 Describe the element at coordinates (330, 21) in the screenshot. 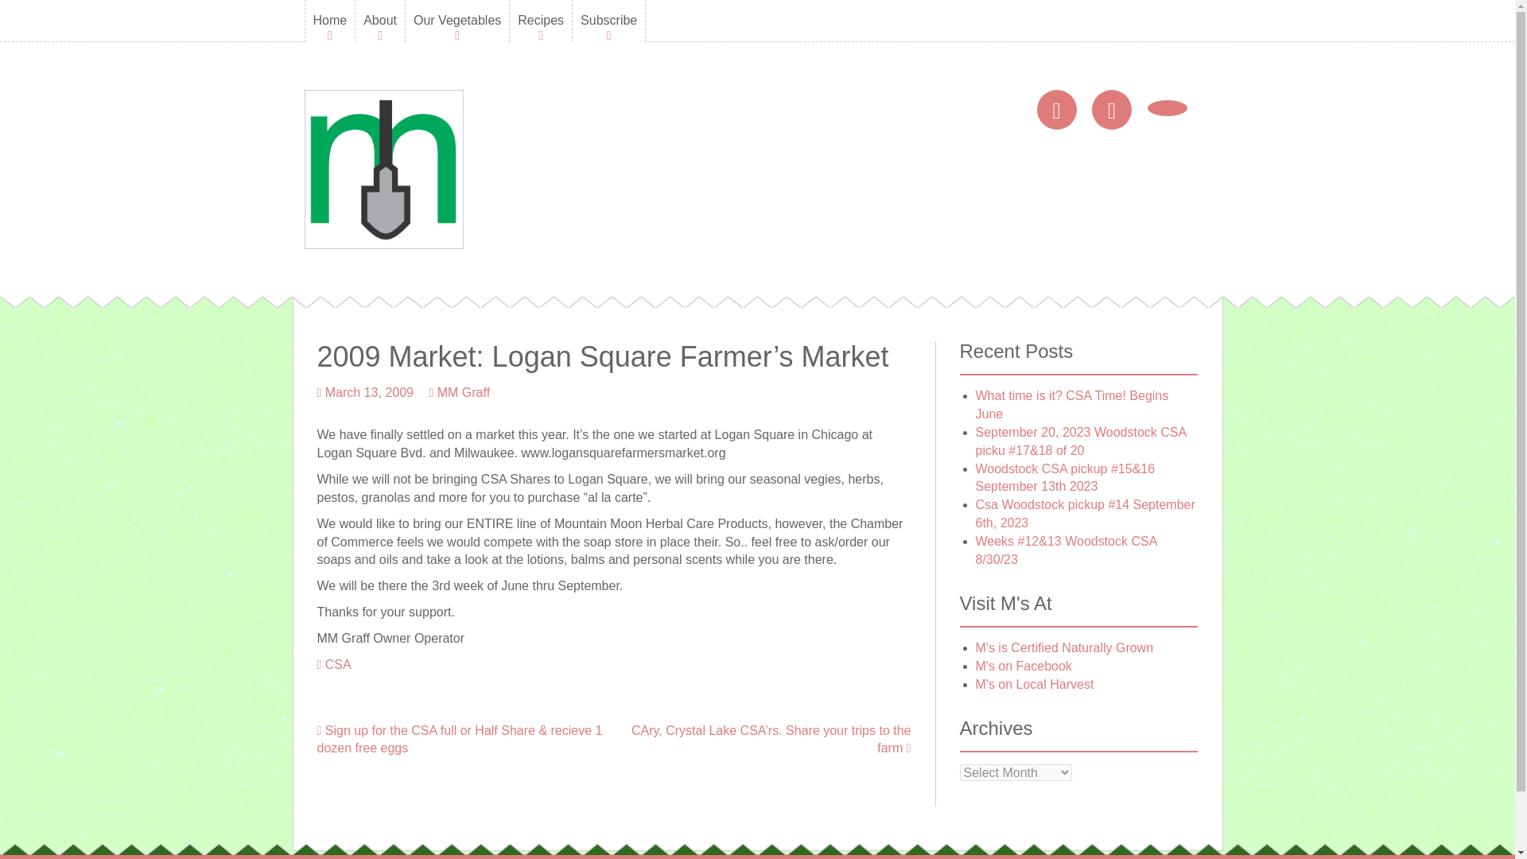

I see `Home` at that location.